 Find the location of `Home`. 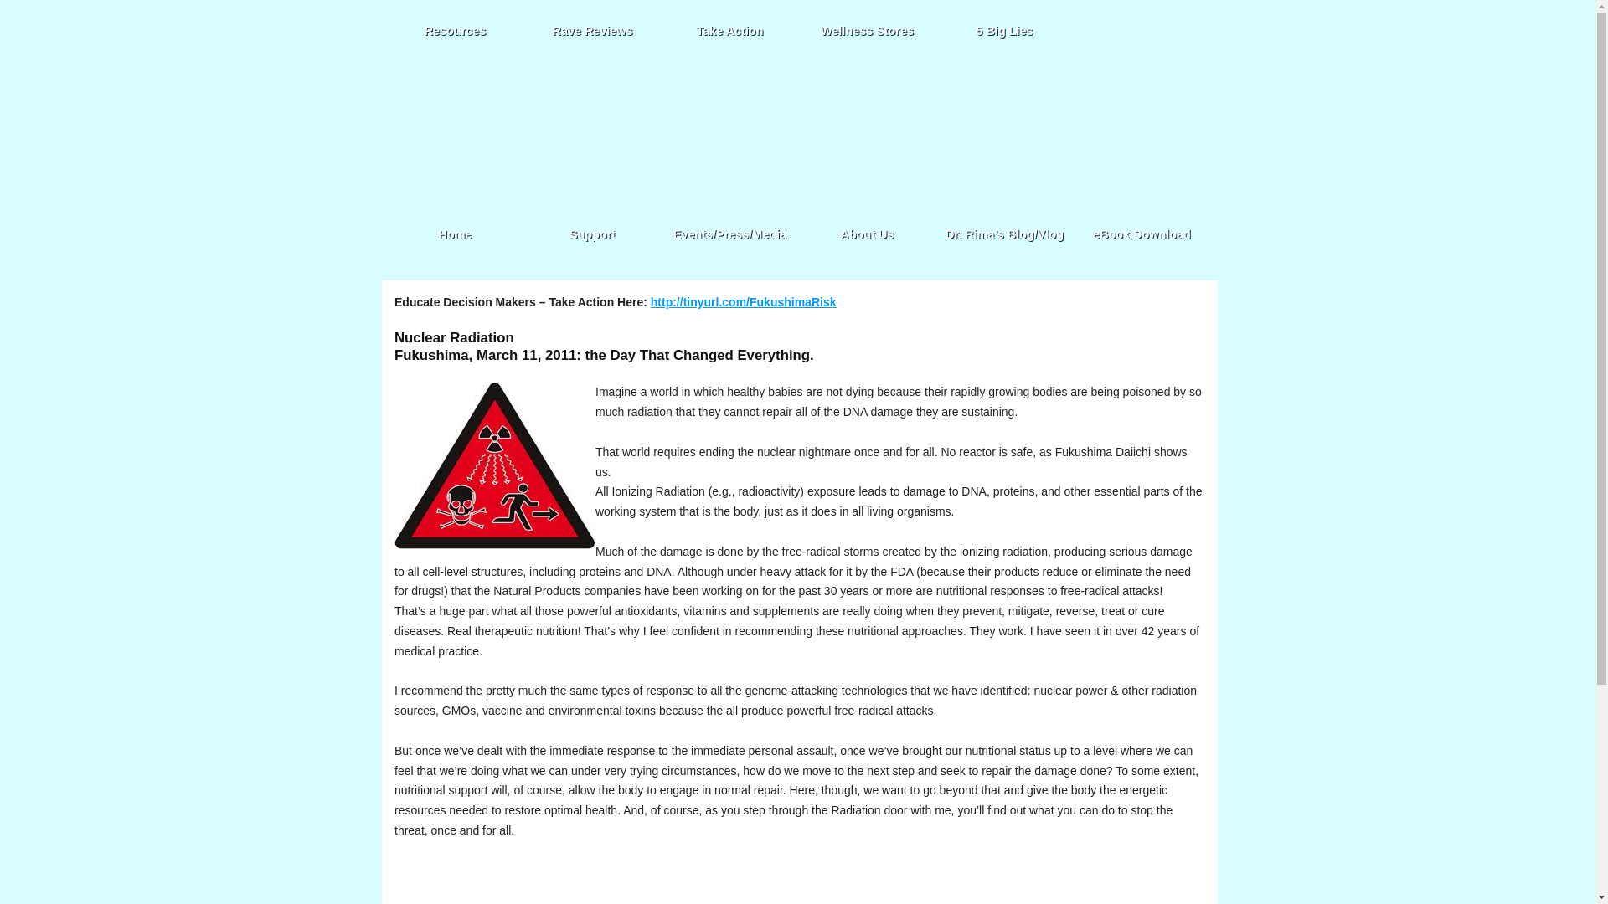

Home is located at coordinates (455, 234).